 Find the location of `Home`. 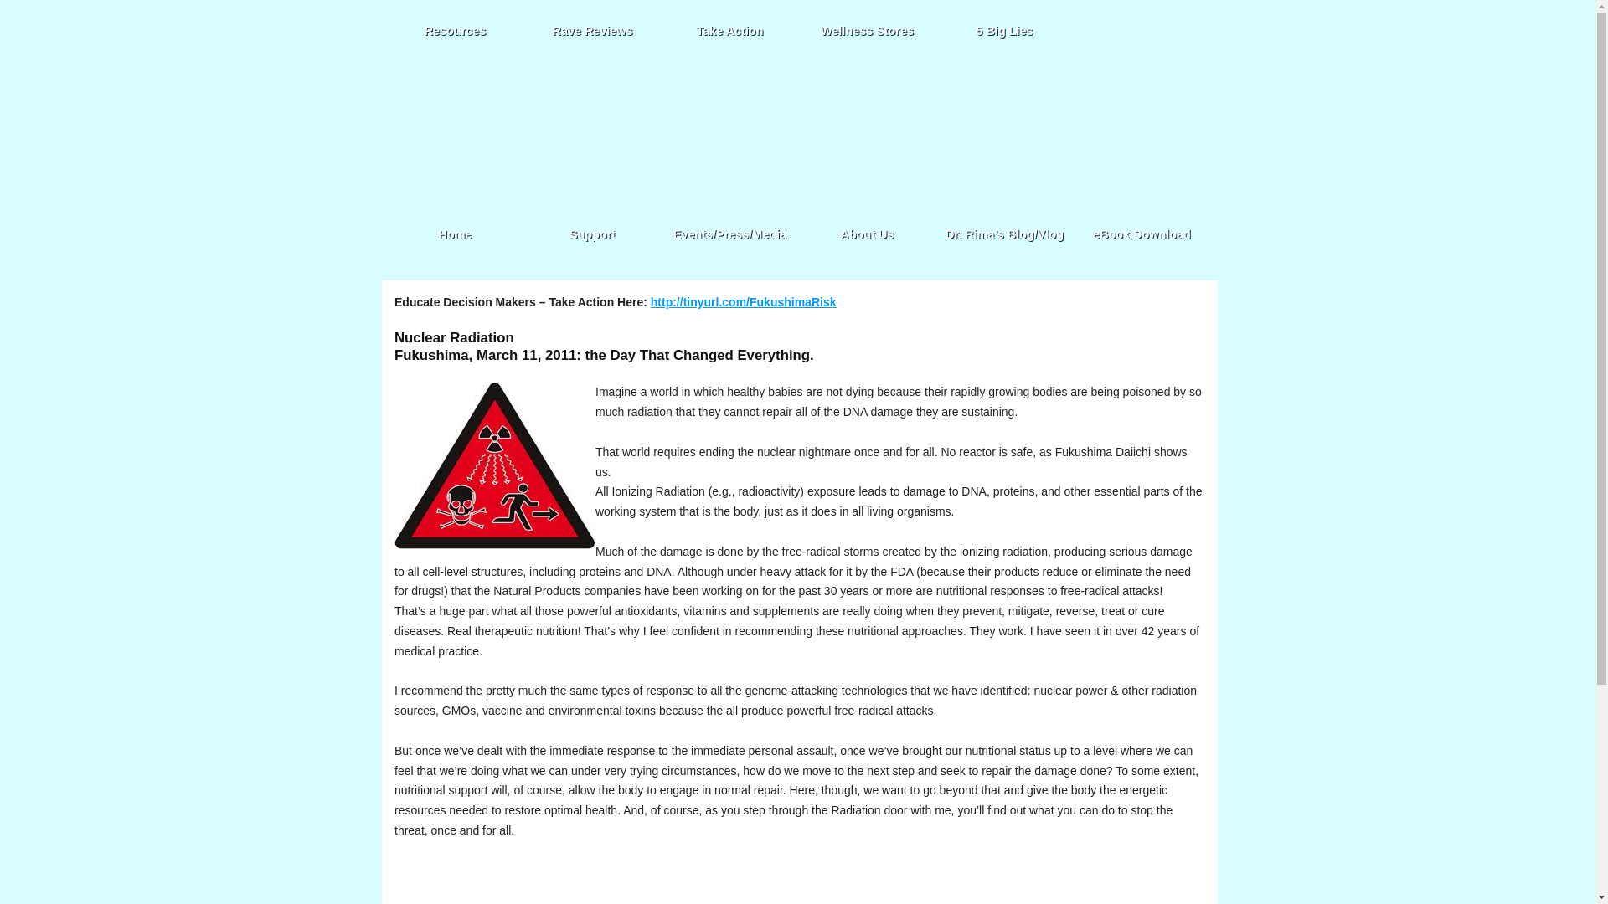

Home is located at coordinates (455, 234).